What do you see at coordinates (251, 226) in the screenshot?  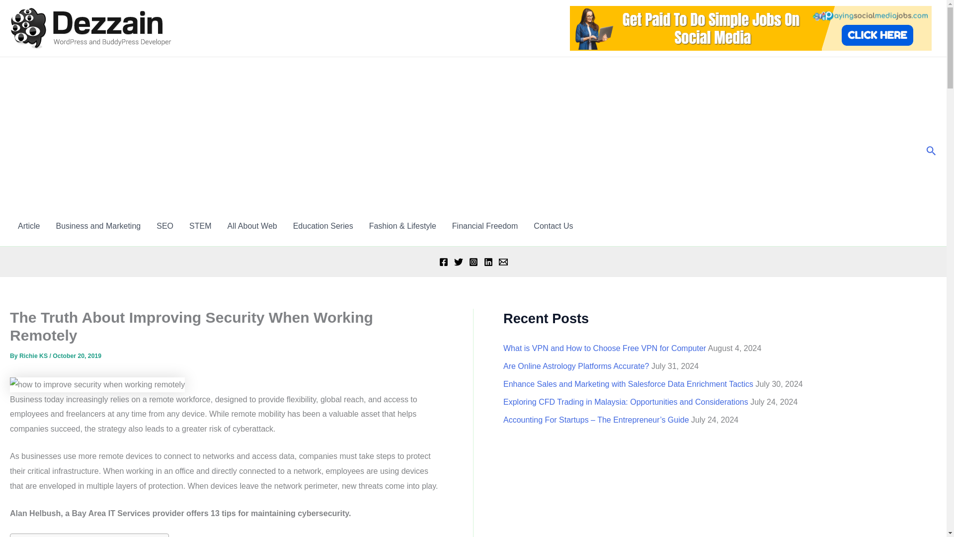 I see `All About Web` at bounding box center [251, 226].